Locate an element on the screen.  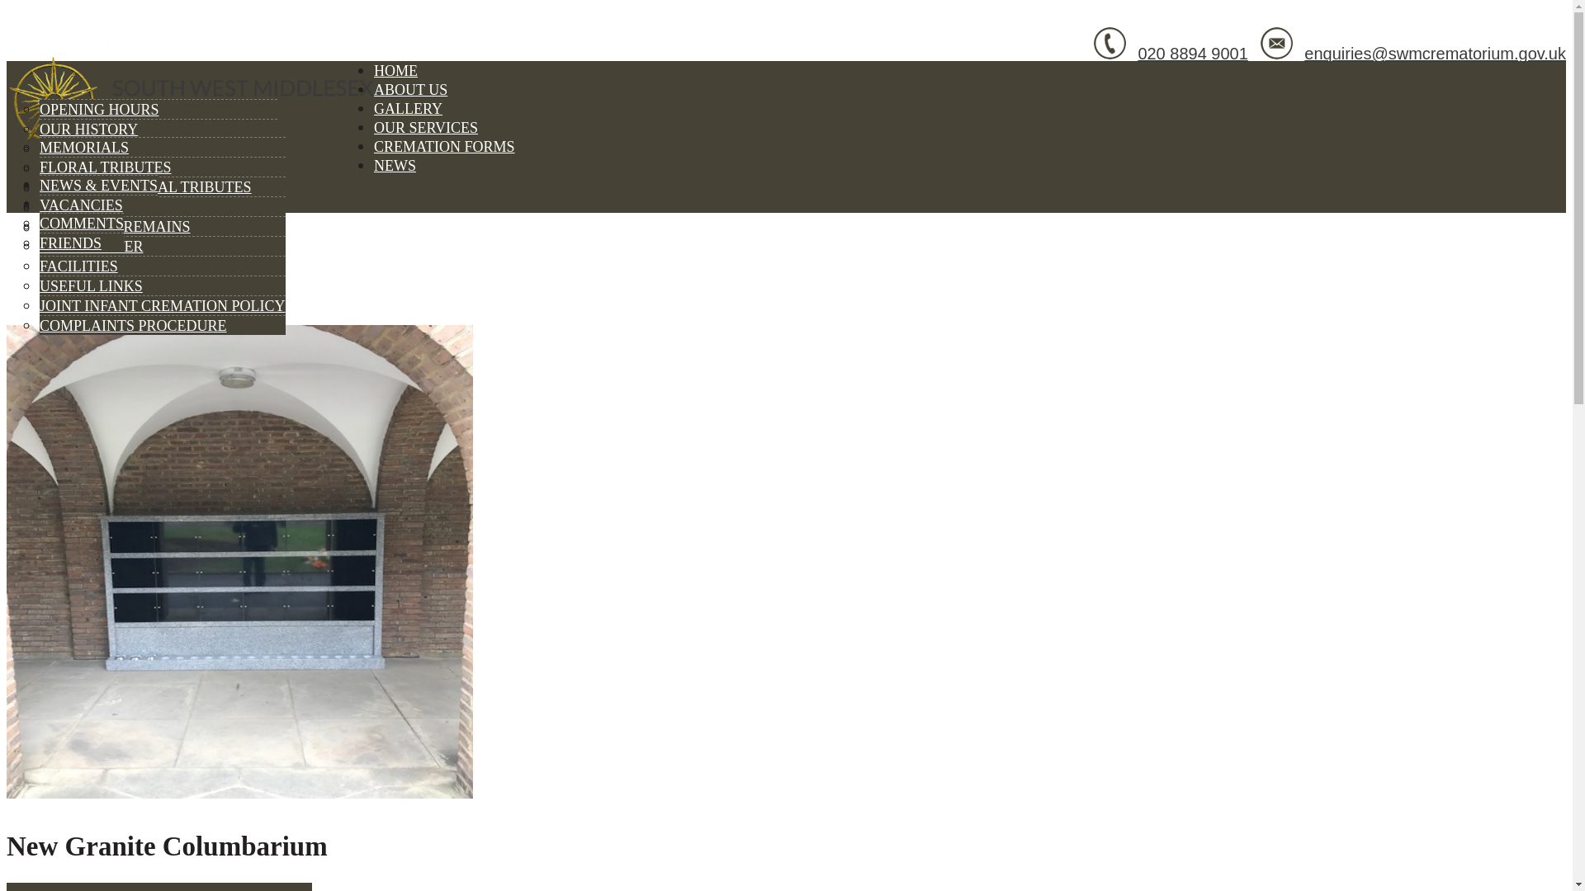
FRIENDS is located at coordinates (70, 243).